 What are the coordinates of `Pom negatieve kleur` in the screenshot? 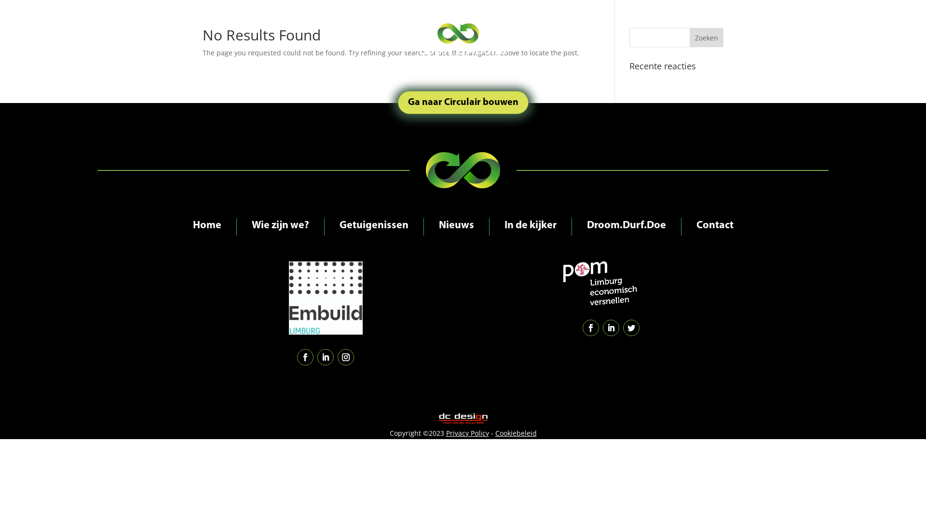 It's located at (600, 283).